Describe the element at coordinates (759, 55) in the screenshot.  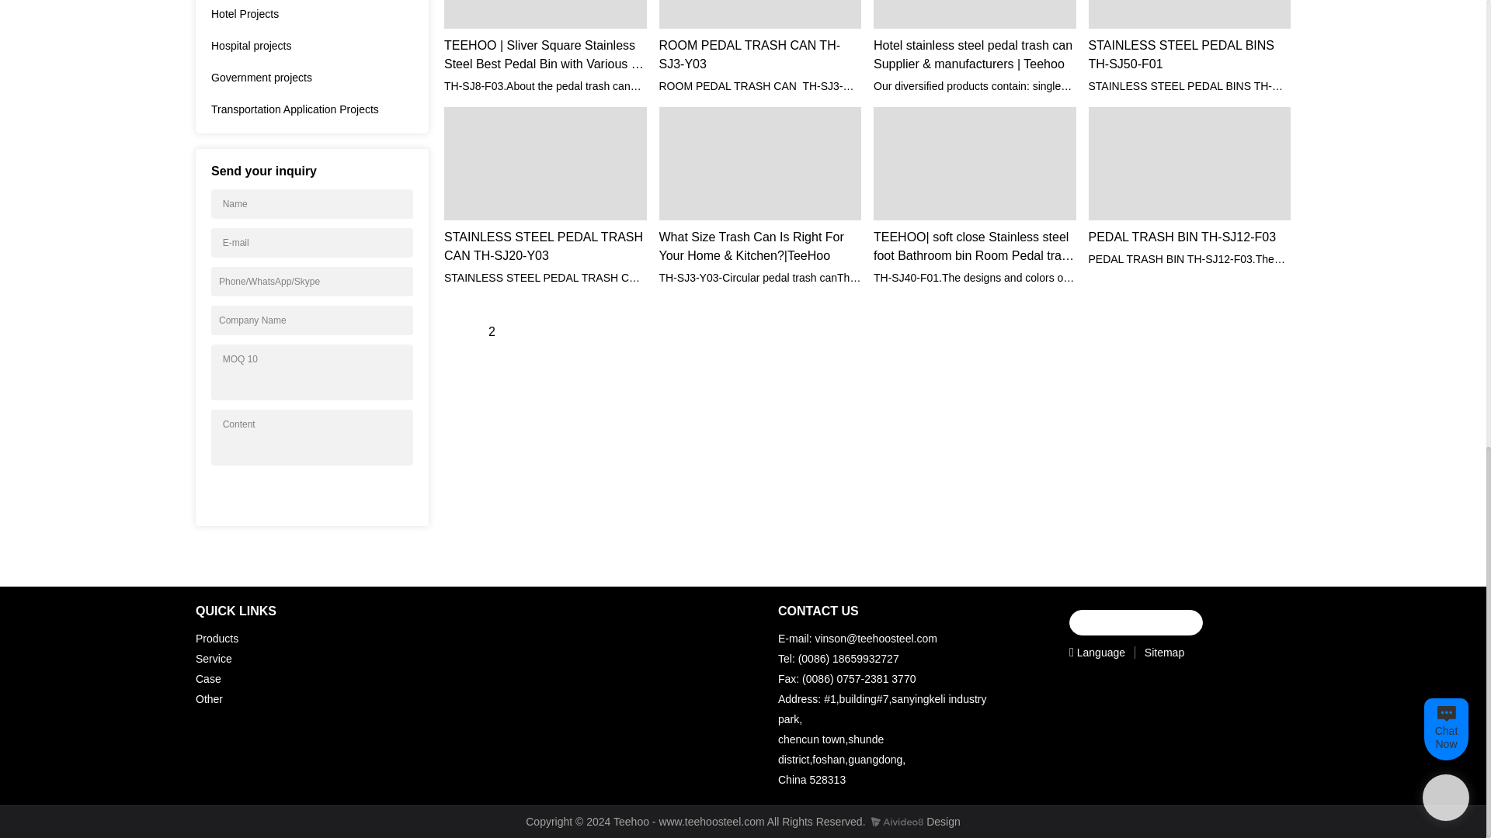
I see `ROOM PEDAL TRASH CAN  TH-SJ3-Y03` at that location.